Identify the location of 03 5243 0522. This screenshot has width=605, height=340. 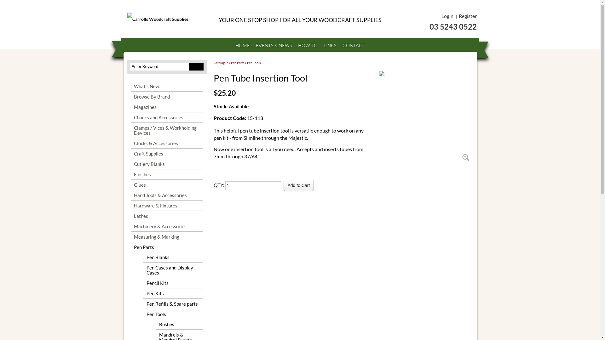
(432, 27).